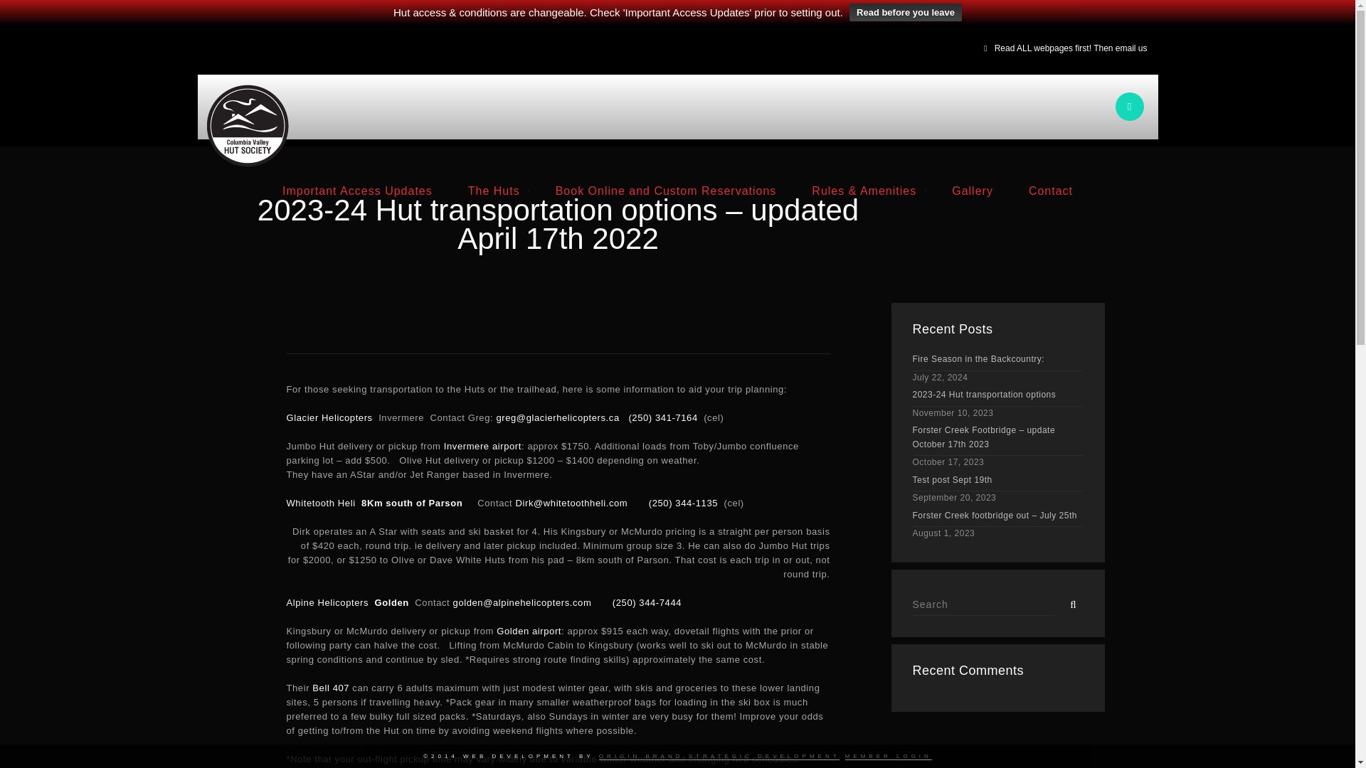 This screenshot has width=1366, height=768. Describe the element at coordinates (983, 604) in the screenshot. I see `Search` at that location.